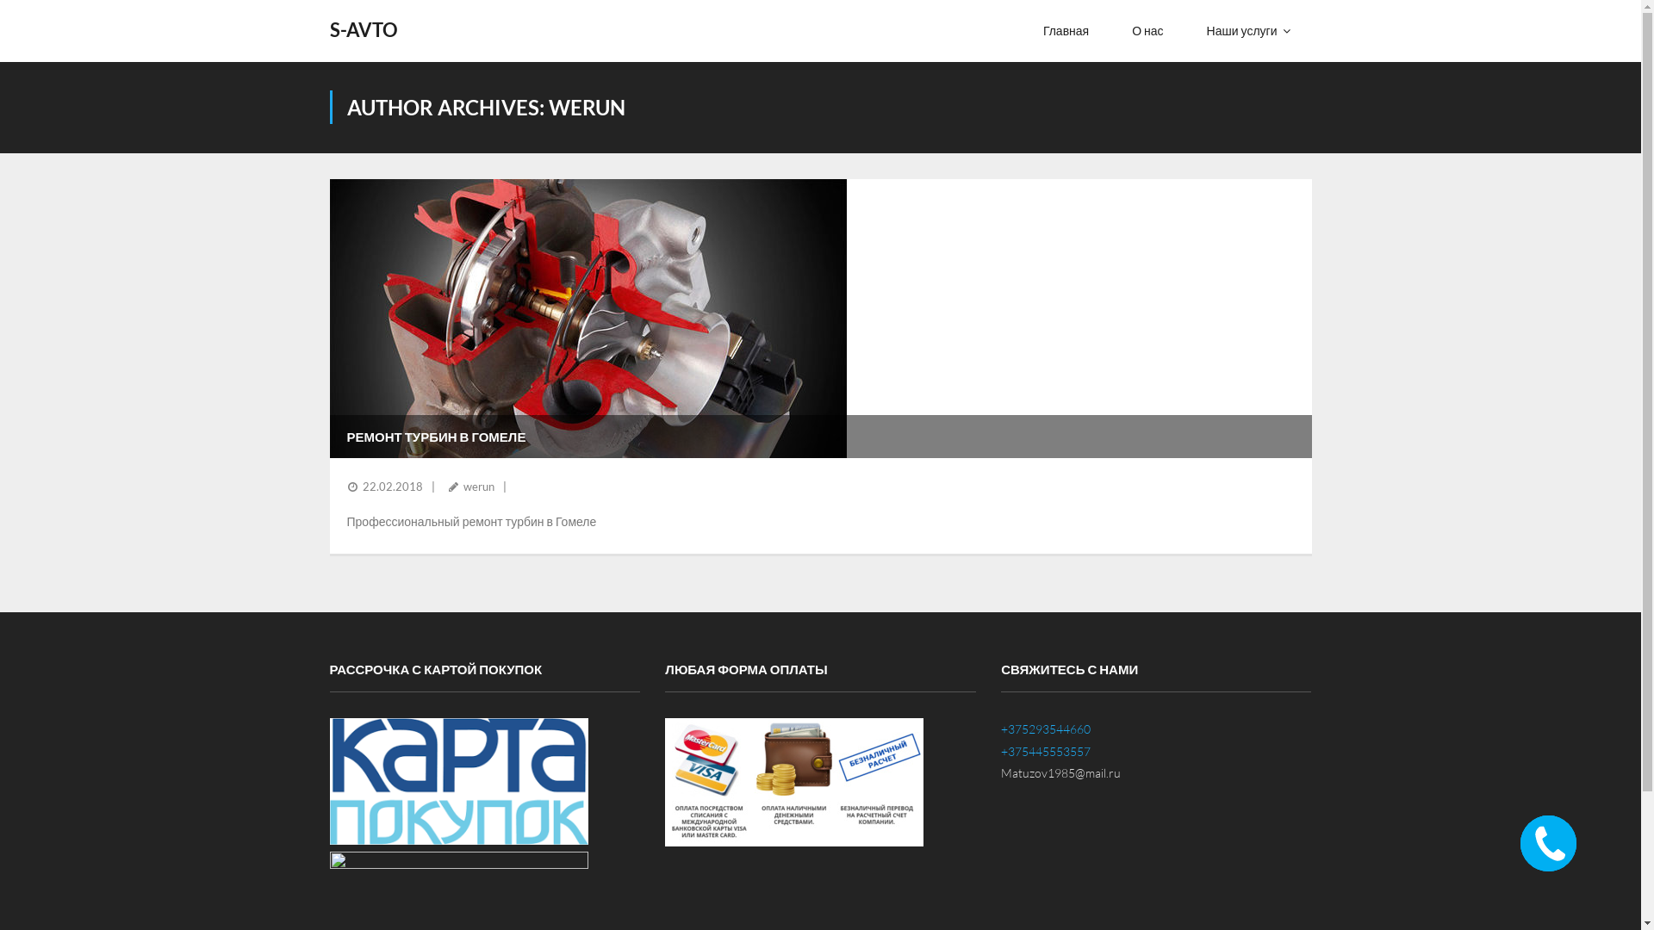  Describe the element at coordinates (1046, 728) in the screenshot. I see `+375293544660` at that location.